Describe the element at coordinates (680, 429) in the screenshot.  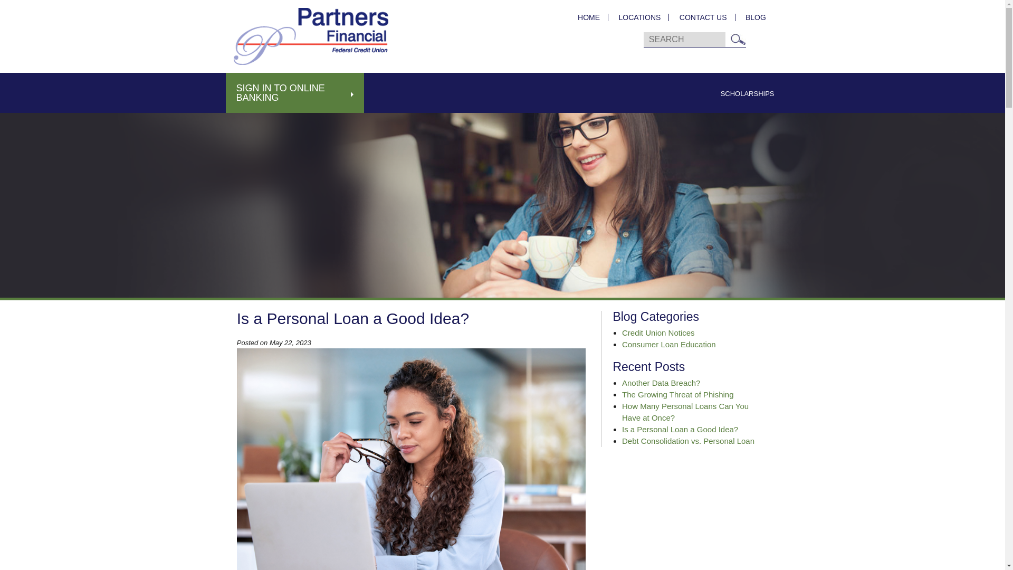
I see `Is a Personal Loan a Good Idea?` at that location.